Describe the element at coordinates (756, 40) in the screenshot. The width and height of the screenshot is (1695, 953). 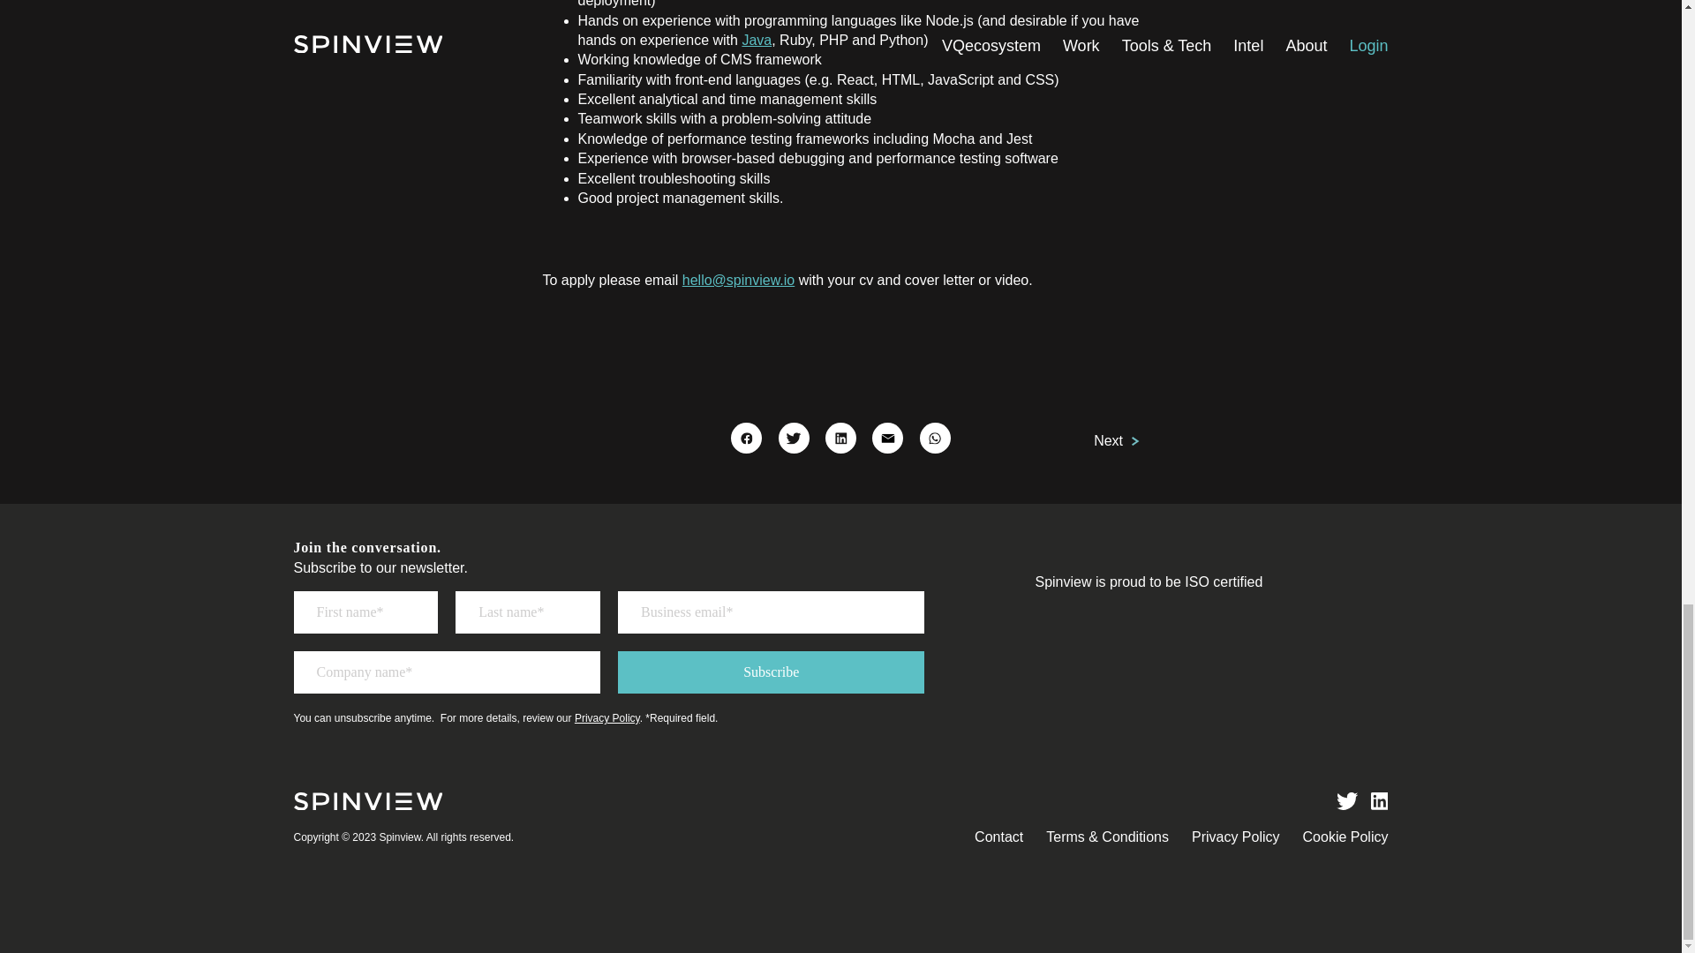
I see `Java` at that location.